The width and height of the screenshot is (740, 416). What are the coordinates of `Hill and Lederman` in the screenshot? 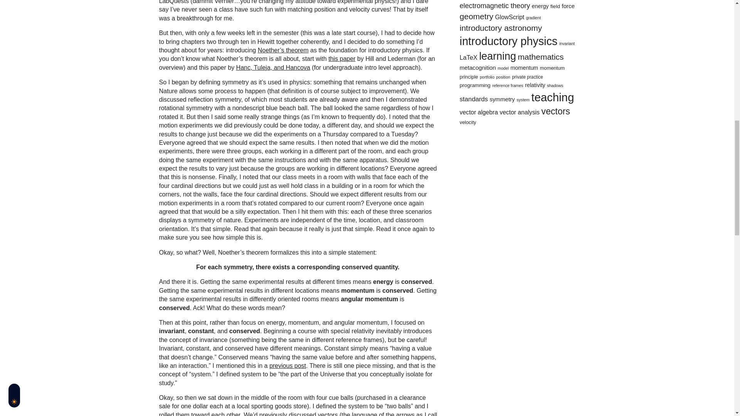 It's located at (341, 59).